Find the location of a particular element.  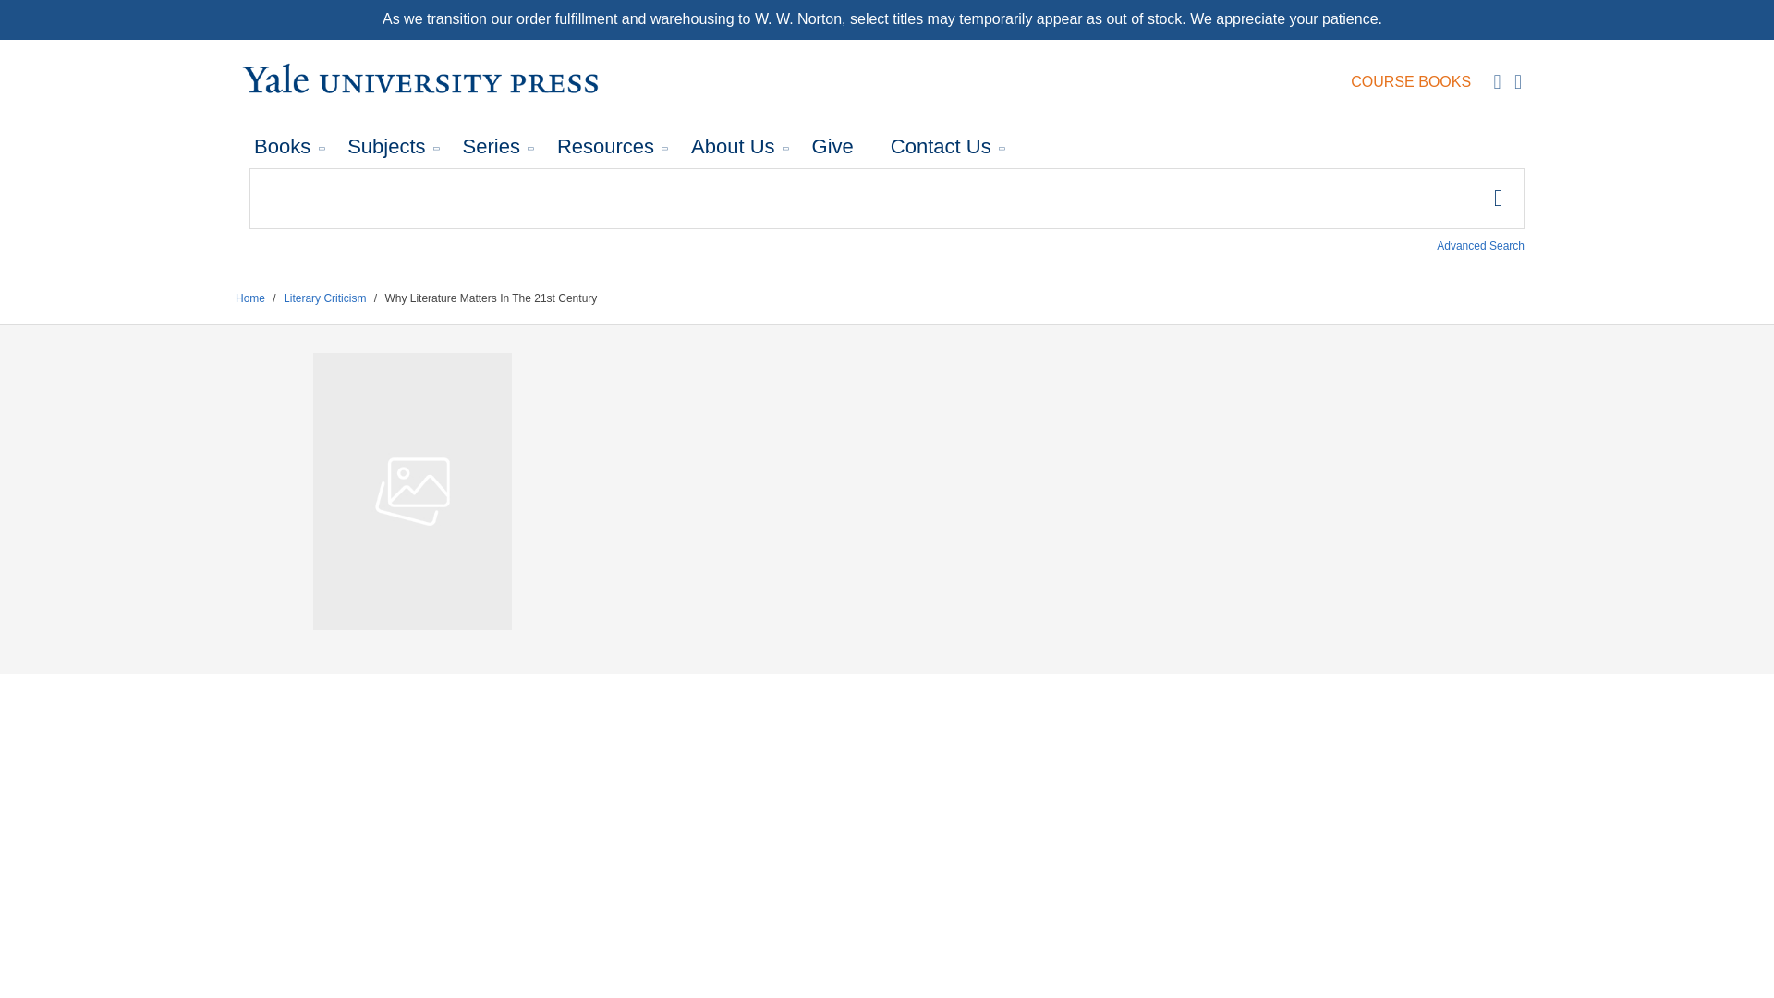

Back to homepage is located at coordinates (249, 298).